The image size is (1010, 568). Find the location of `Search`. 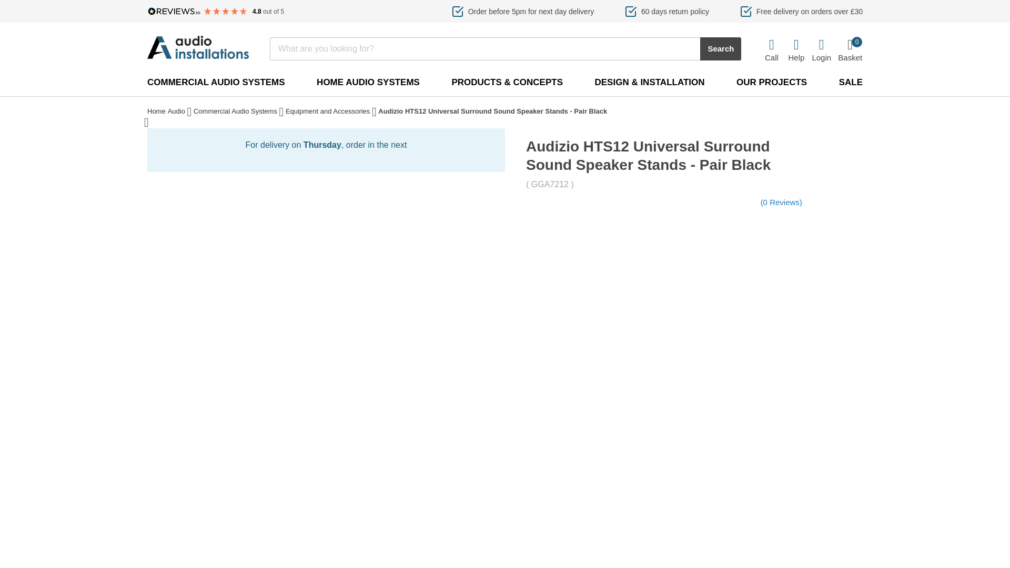

Search is located at coordinates (721, 48).